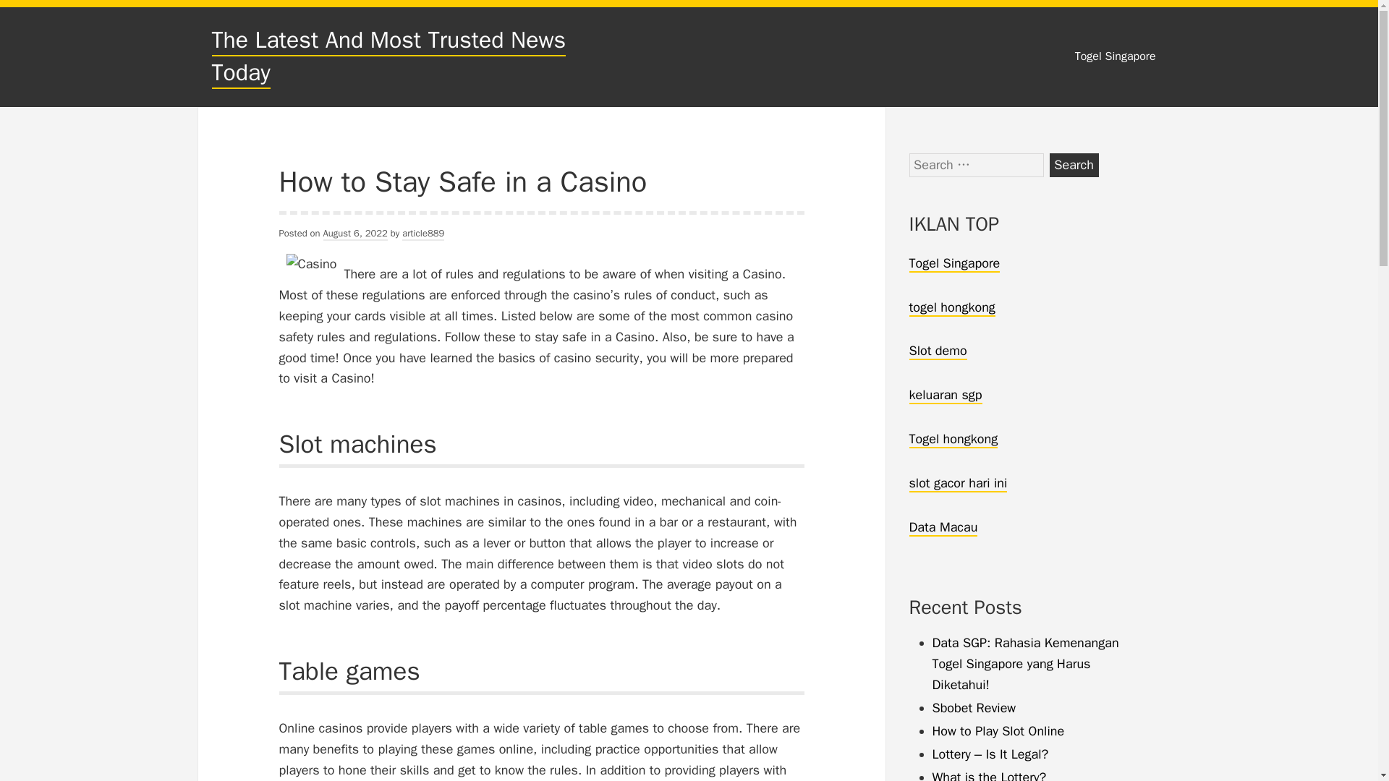 The image size is (1389, 781). I want to click on August 6, 2022, so click(355, 234).